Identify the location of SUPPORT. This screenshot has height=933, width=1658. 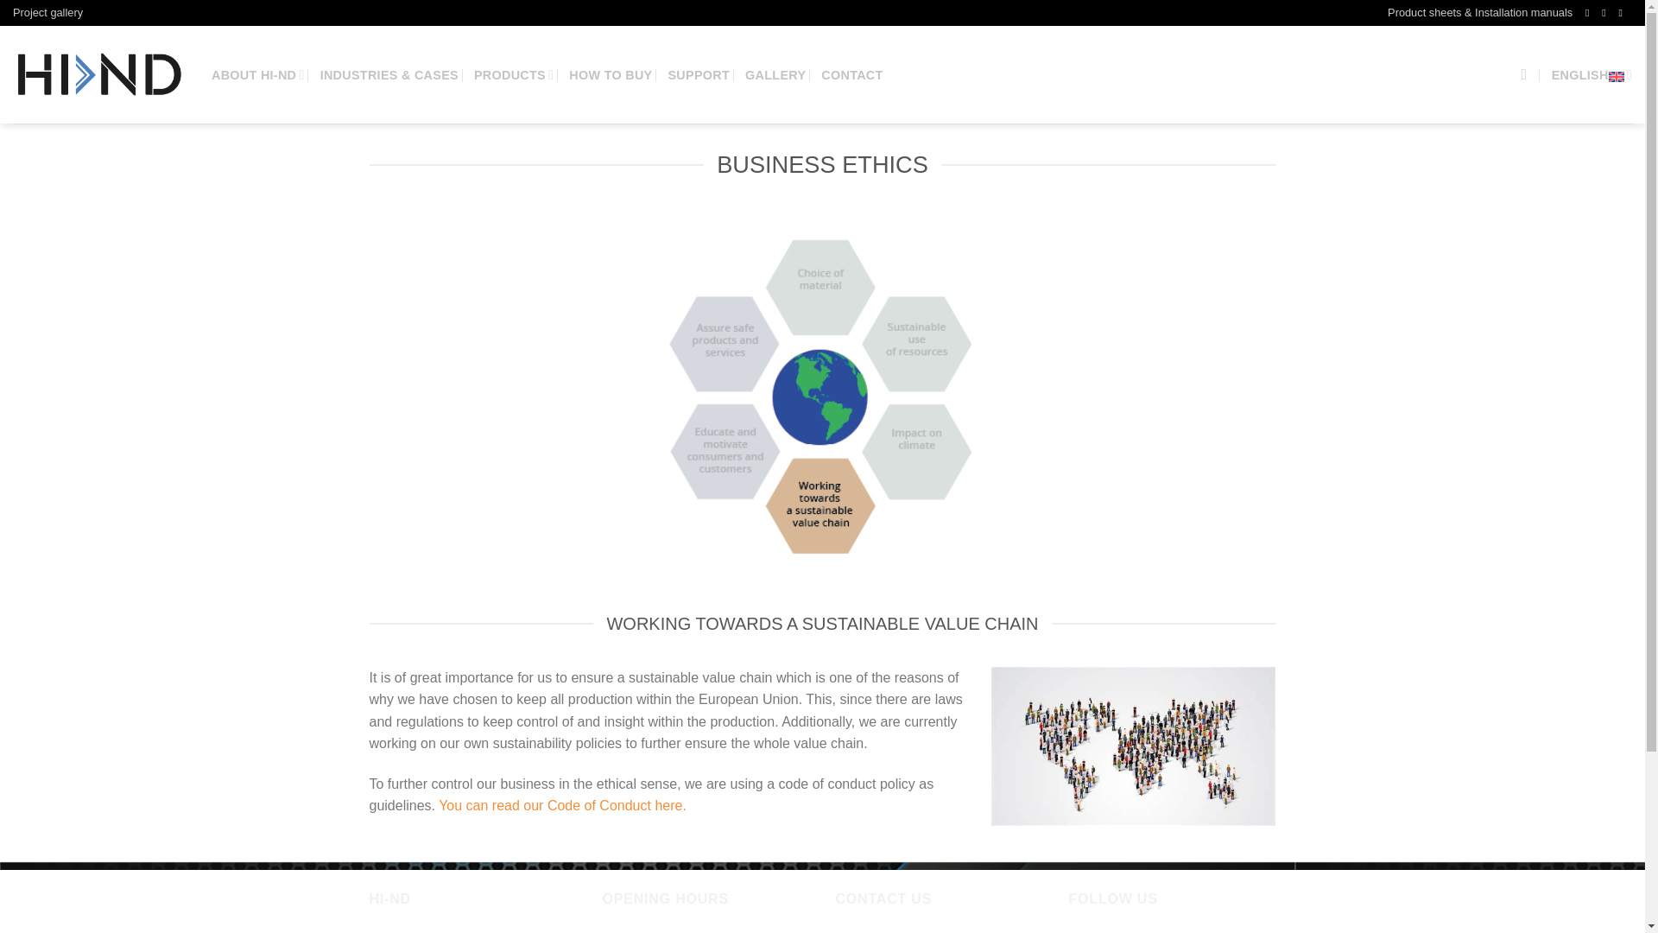
(698, 74).